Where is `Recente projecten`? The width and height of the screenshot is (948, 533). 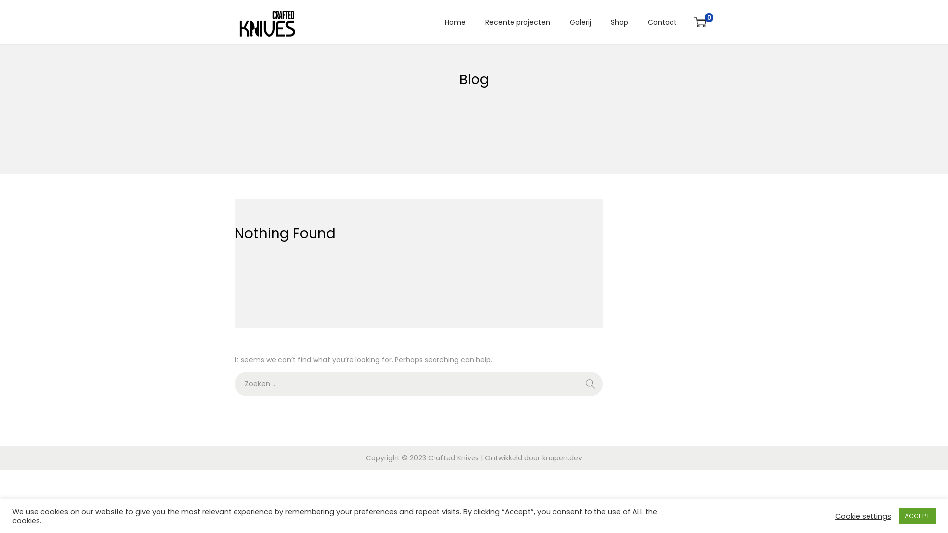 Recente projecten is located at coordinates (517, 22).